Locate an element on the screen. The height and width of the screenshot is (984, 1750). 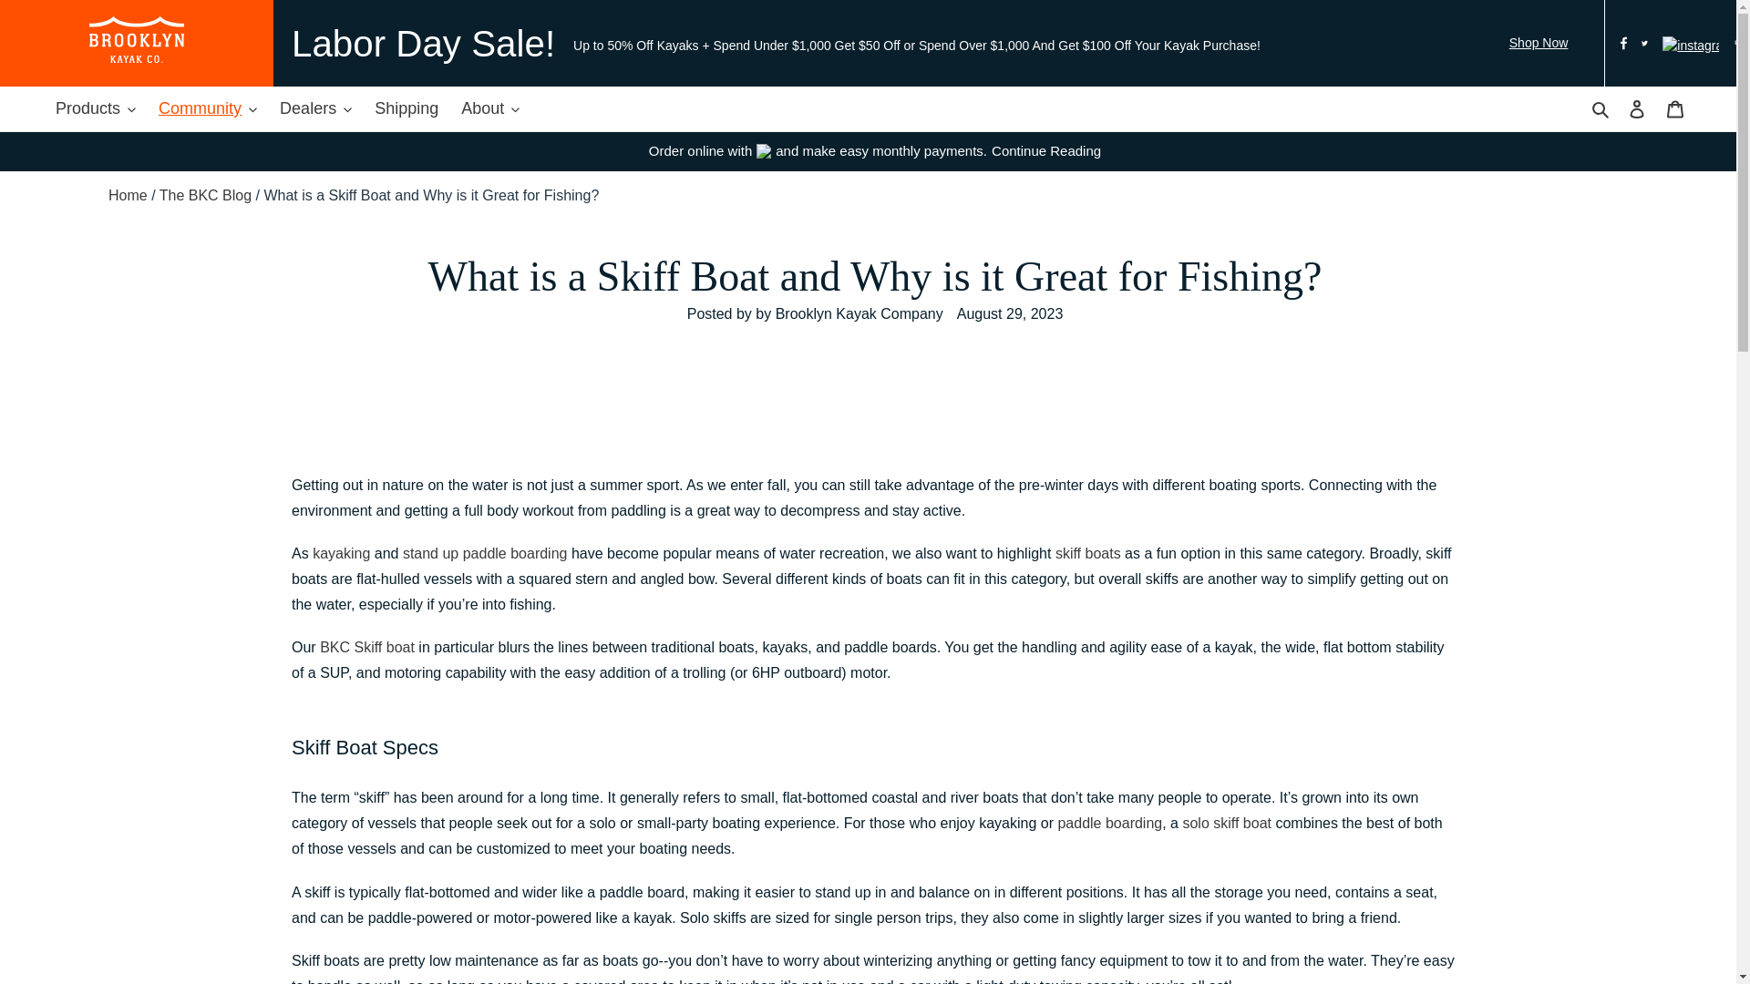
skiff boats is located at coordinates (1088, 553).